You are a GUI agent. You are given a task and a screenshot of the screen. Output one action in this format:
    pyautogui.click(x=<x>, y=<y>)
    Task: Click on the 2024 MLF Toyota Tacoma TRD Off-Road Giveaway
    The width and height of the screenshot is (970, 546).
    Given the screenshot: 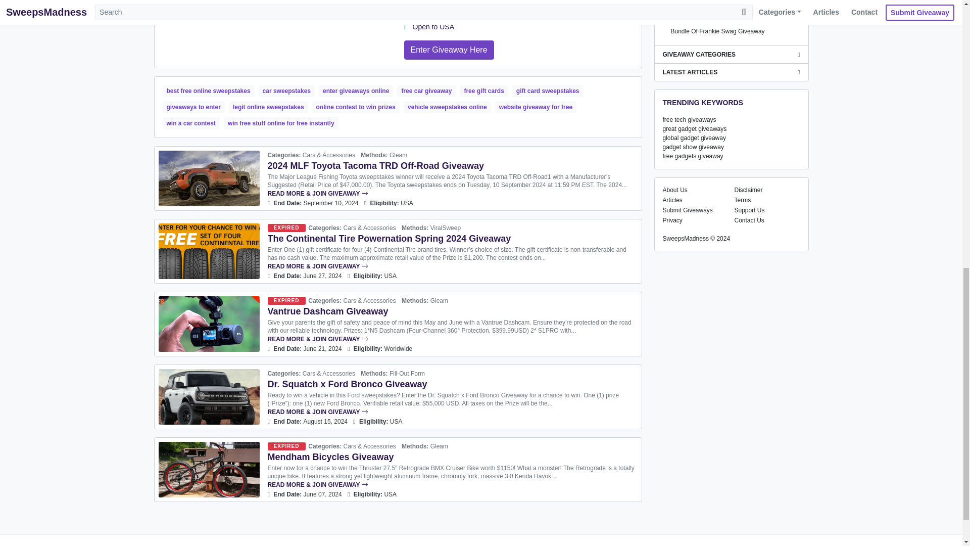 What is the action you would take?
    pyautogui.click(x=209, y=178)
    